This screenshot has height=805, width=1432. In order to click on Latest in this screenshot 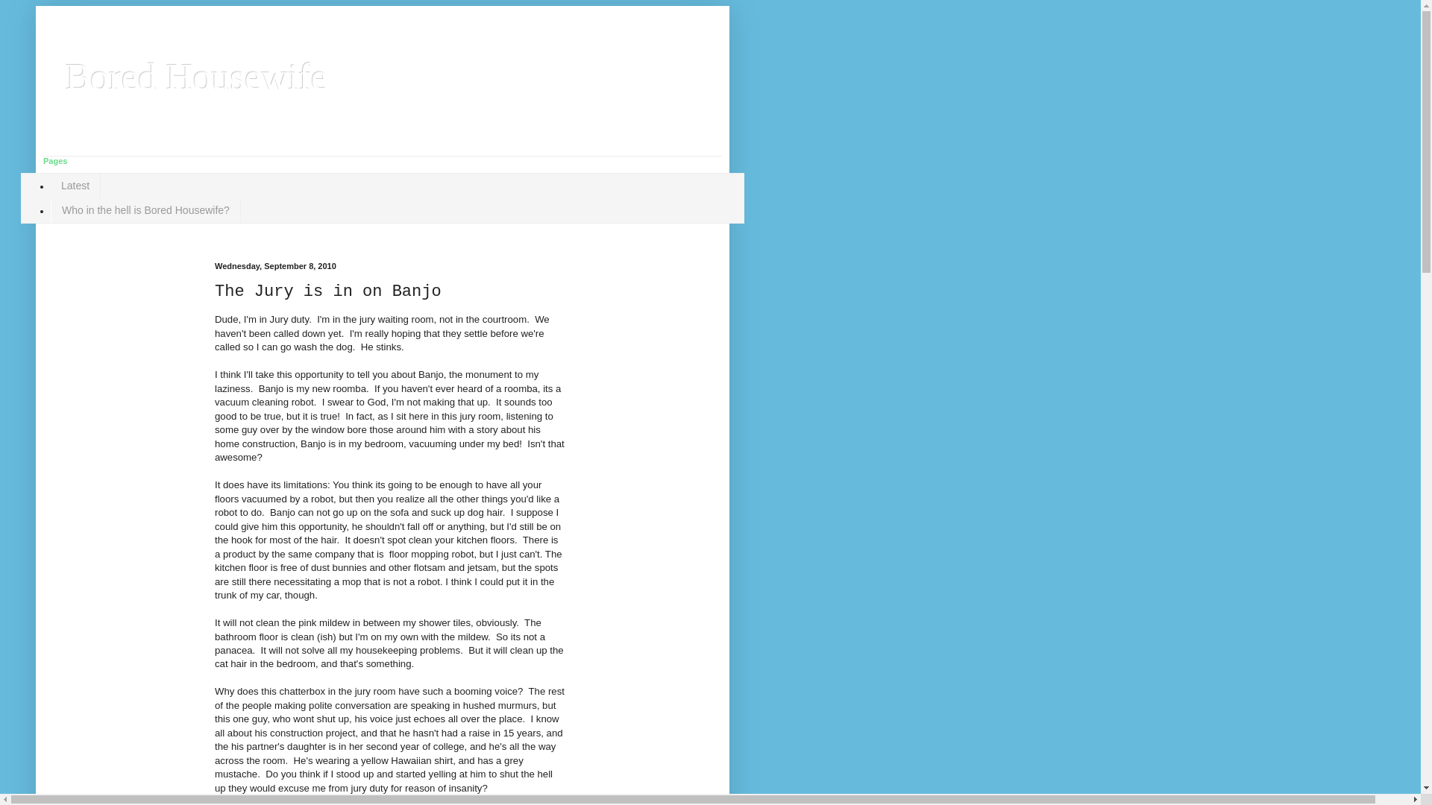, I will do `click(75, 186)`.